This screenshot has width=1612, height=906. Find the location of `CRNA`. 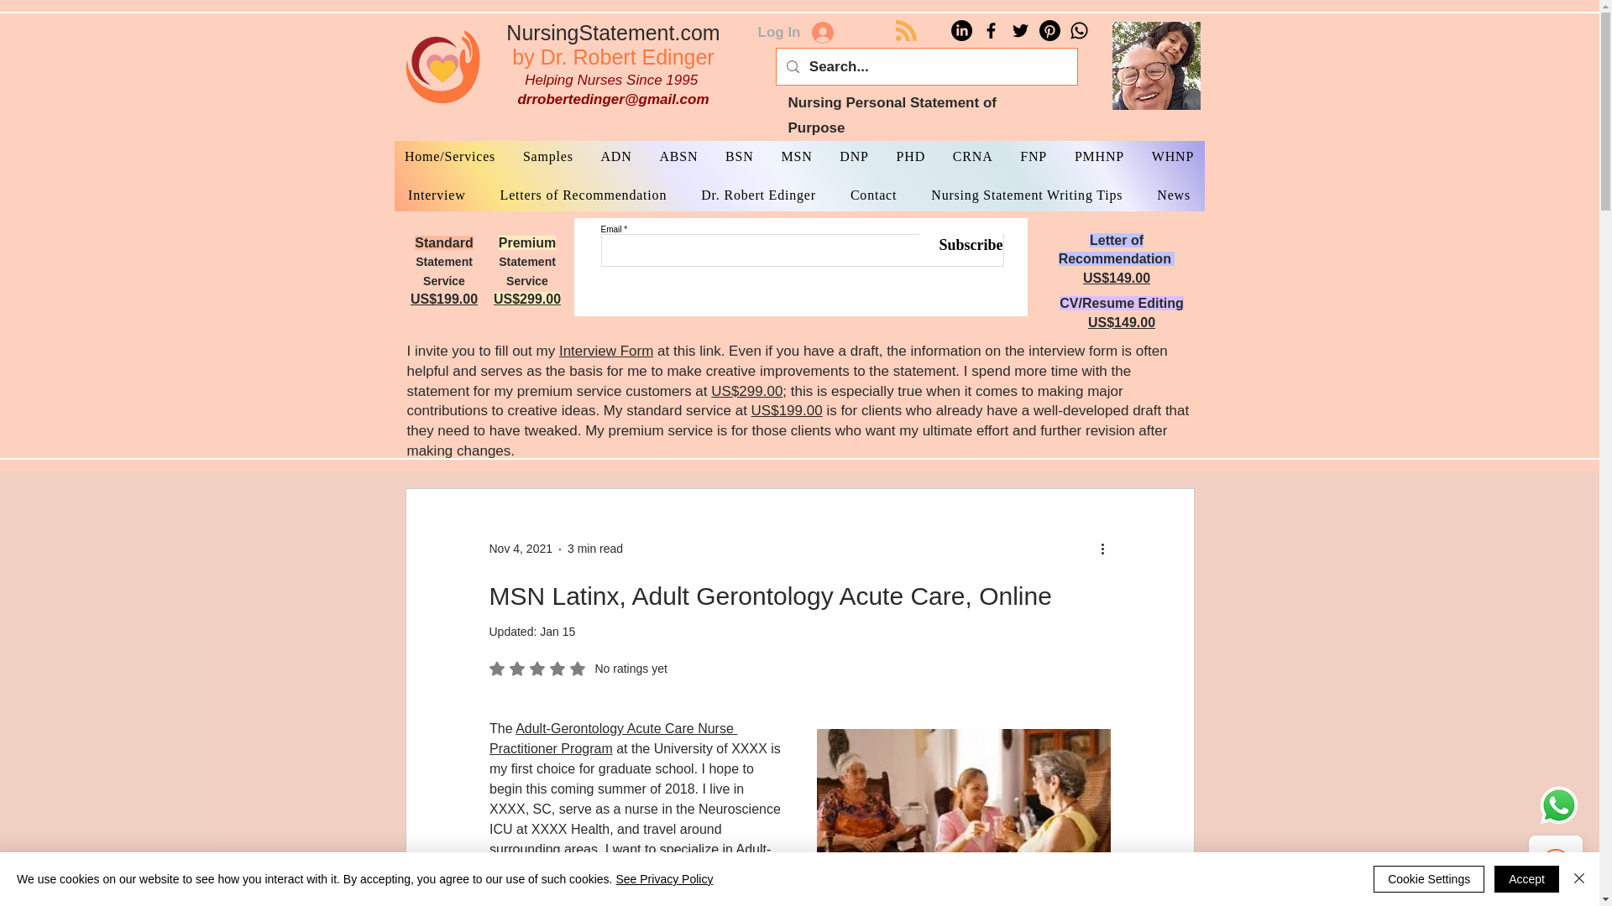

CRNA is located at coordinates (972, 157).